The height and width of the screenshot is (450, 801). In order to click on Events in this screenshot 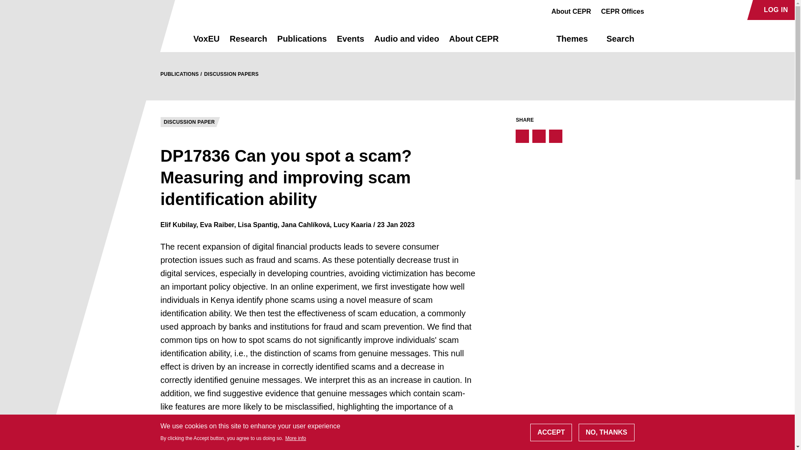, I will do `click(350, 42)`.